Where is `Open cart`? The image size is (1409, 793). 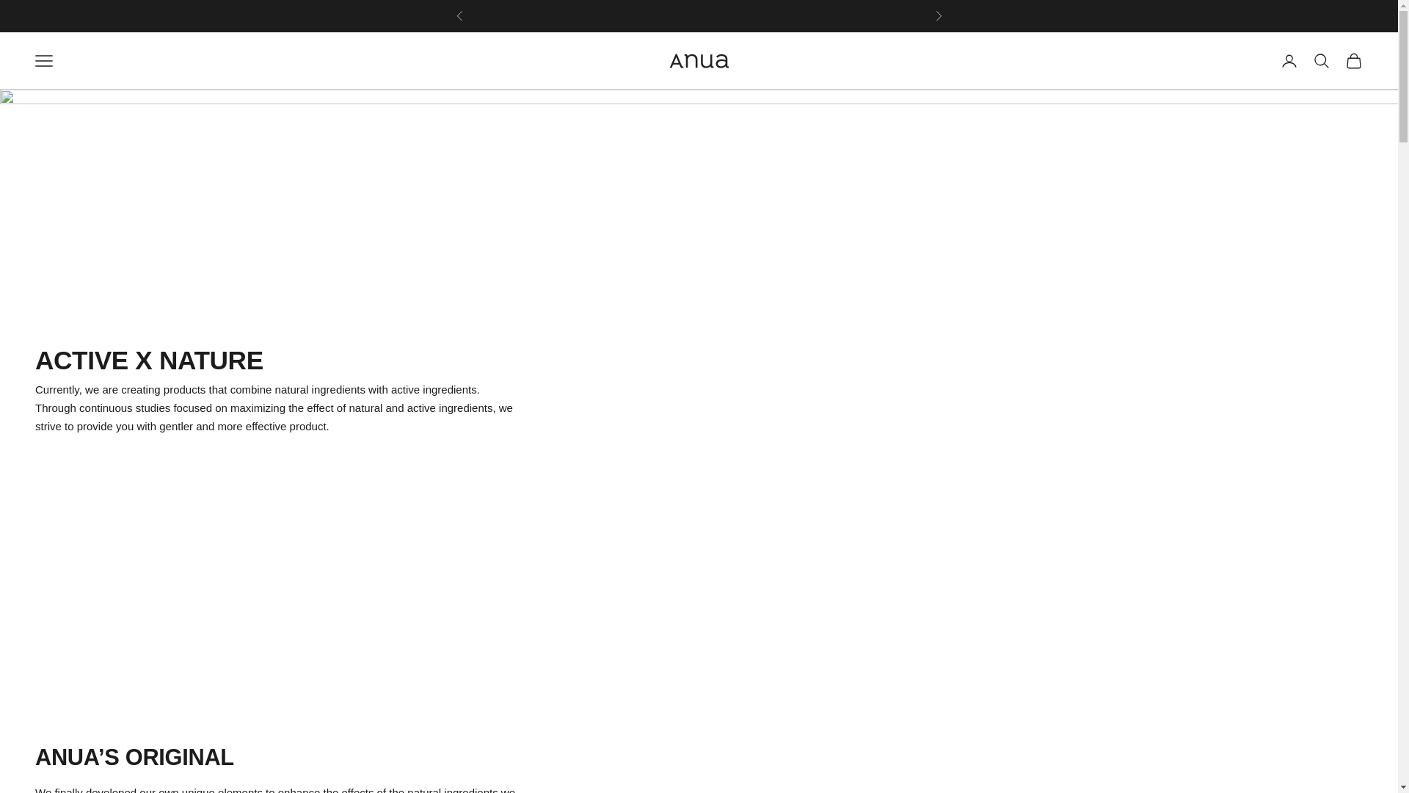
Open cart is located at coordinates (1353, 61).